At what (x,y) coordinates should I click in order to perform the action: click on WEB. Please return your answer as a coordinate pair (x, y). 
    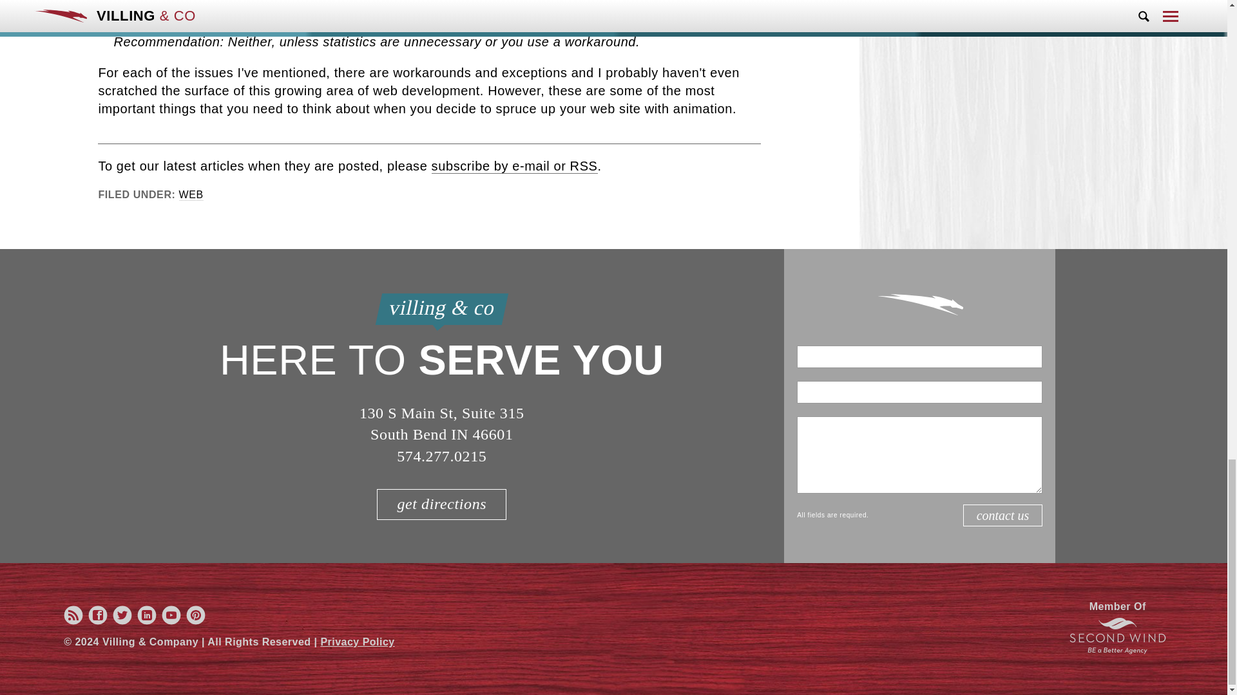
    Looking at the image, I should click on (191, 194).